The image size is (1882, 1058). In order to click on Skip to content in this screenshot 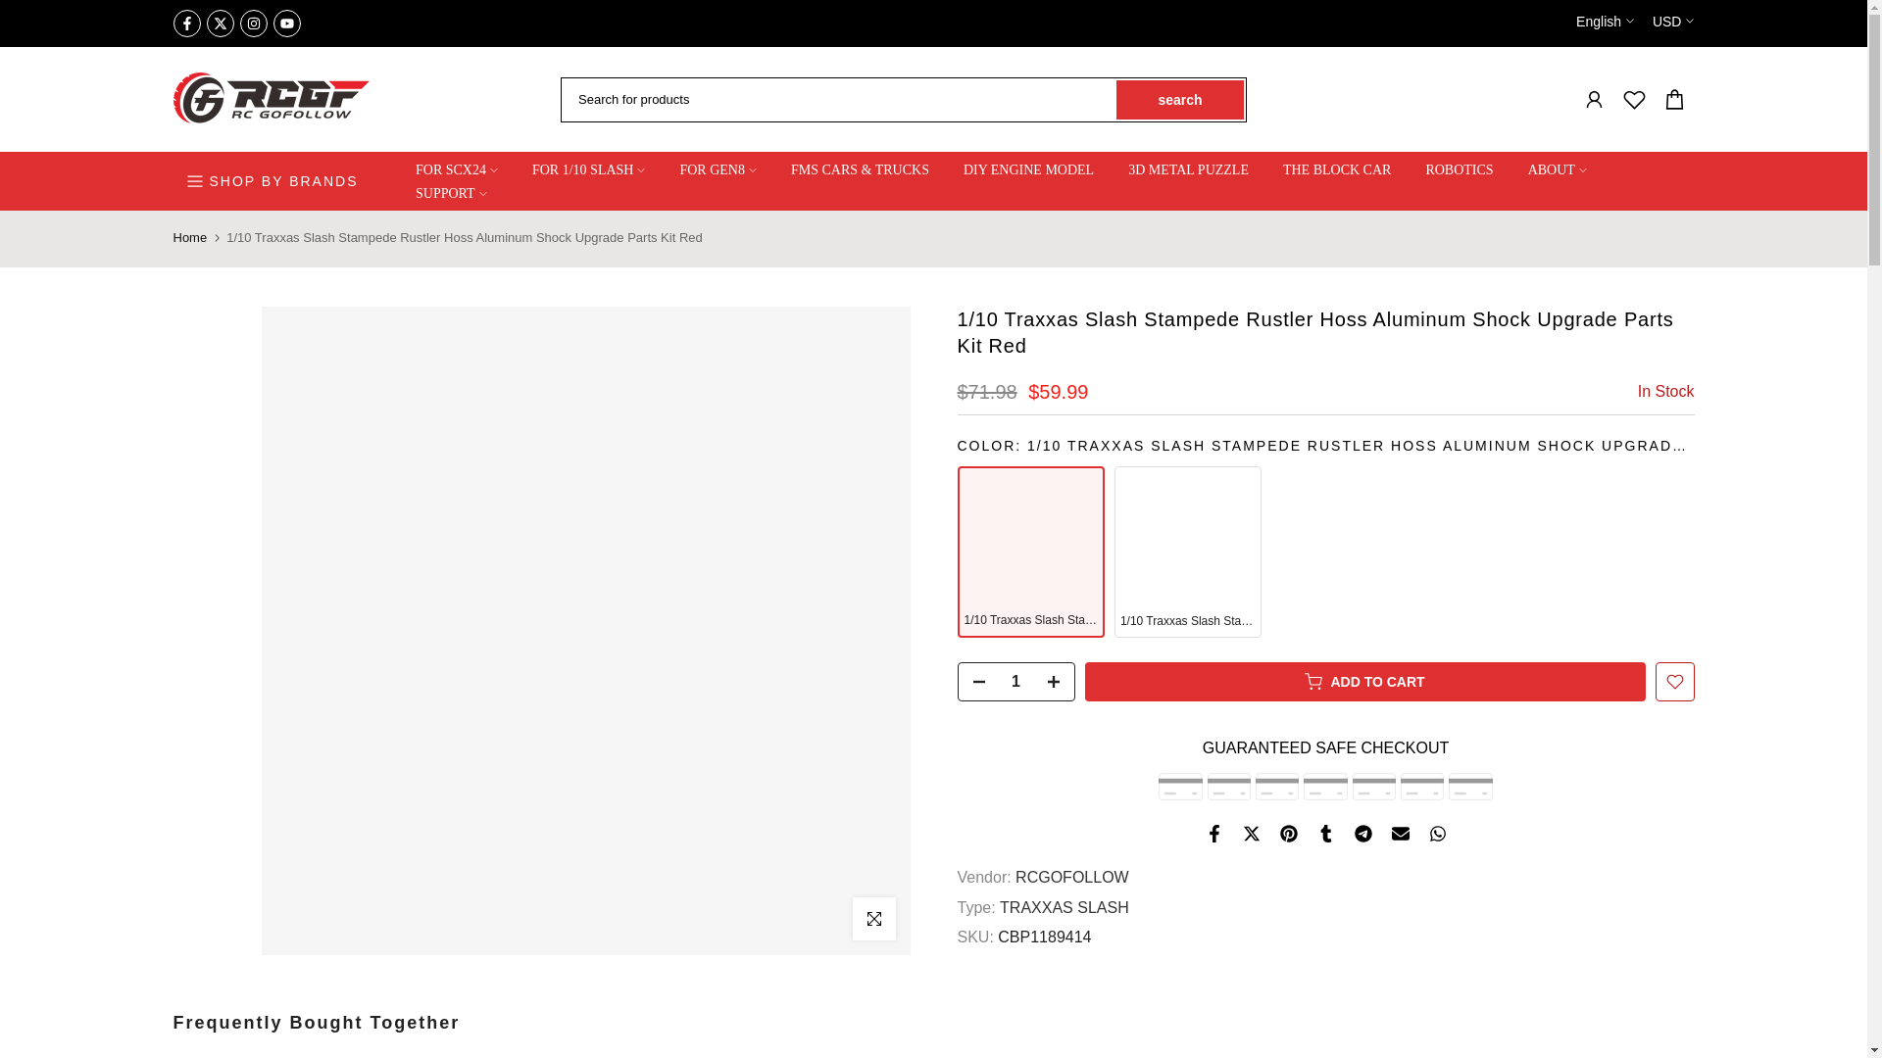, I will do `click(14, 10)`.